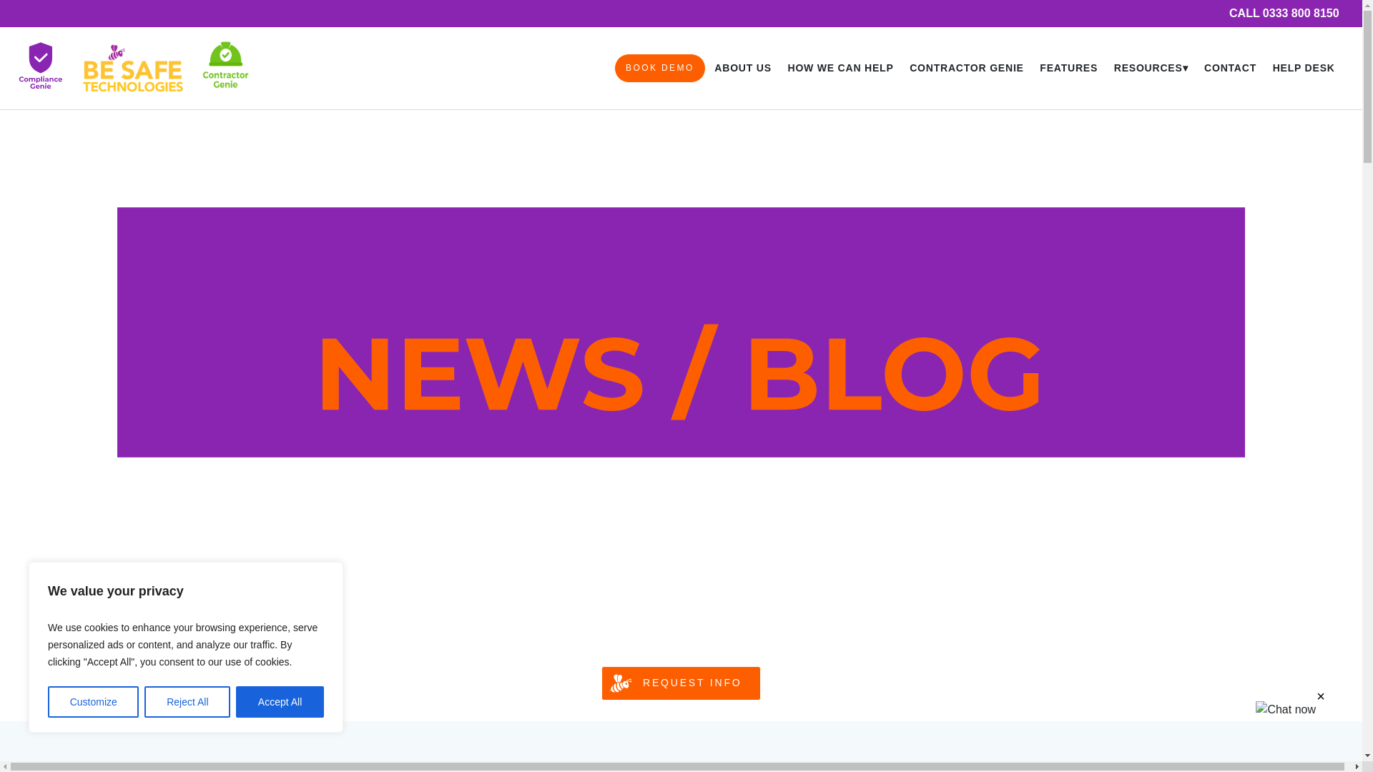 The image size is (1373, 772). What do you see at coordinates (1303, 69) in the screenshot?
I see `HELP DESK` at bounding box center [1303, 69].